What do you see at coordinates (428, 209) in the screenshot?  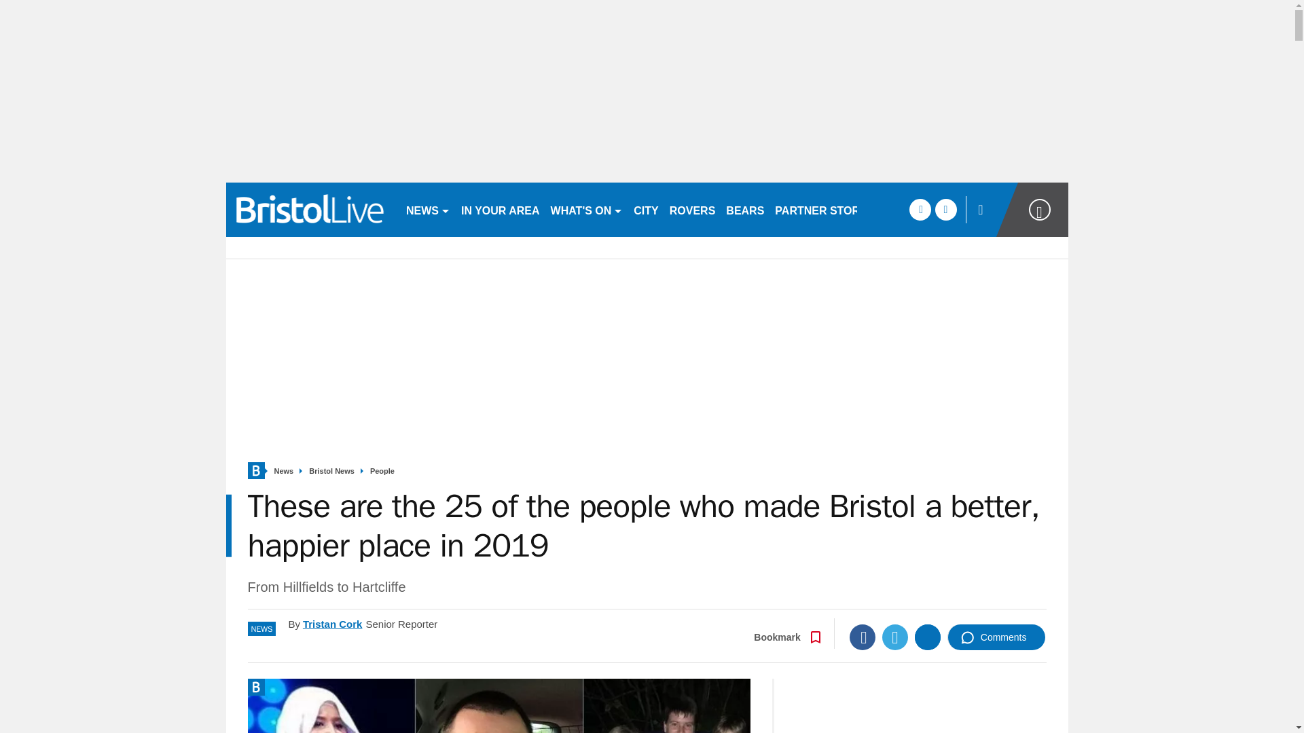 I see `NEWS` at bounding box center [428, 209].